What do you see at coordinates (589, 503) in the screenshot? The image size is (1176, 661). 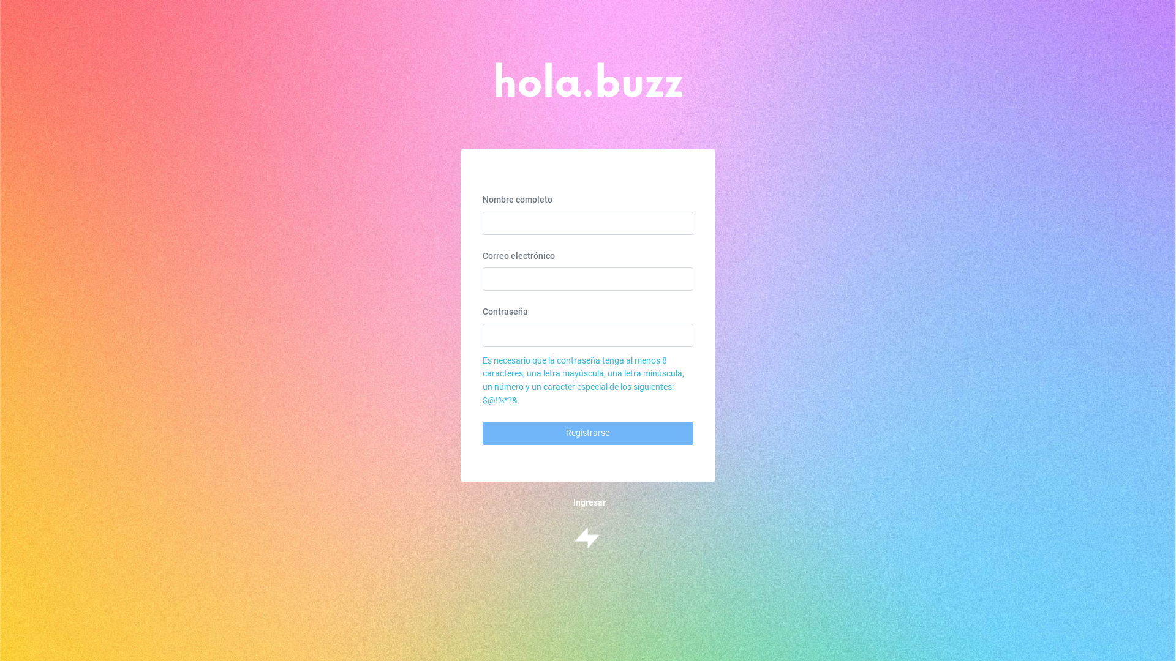 I see `Ingresar` at bounding box center [589, 503].